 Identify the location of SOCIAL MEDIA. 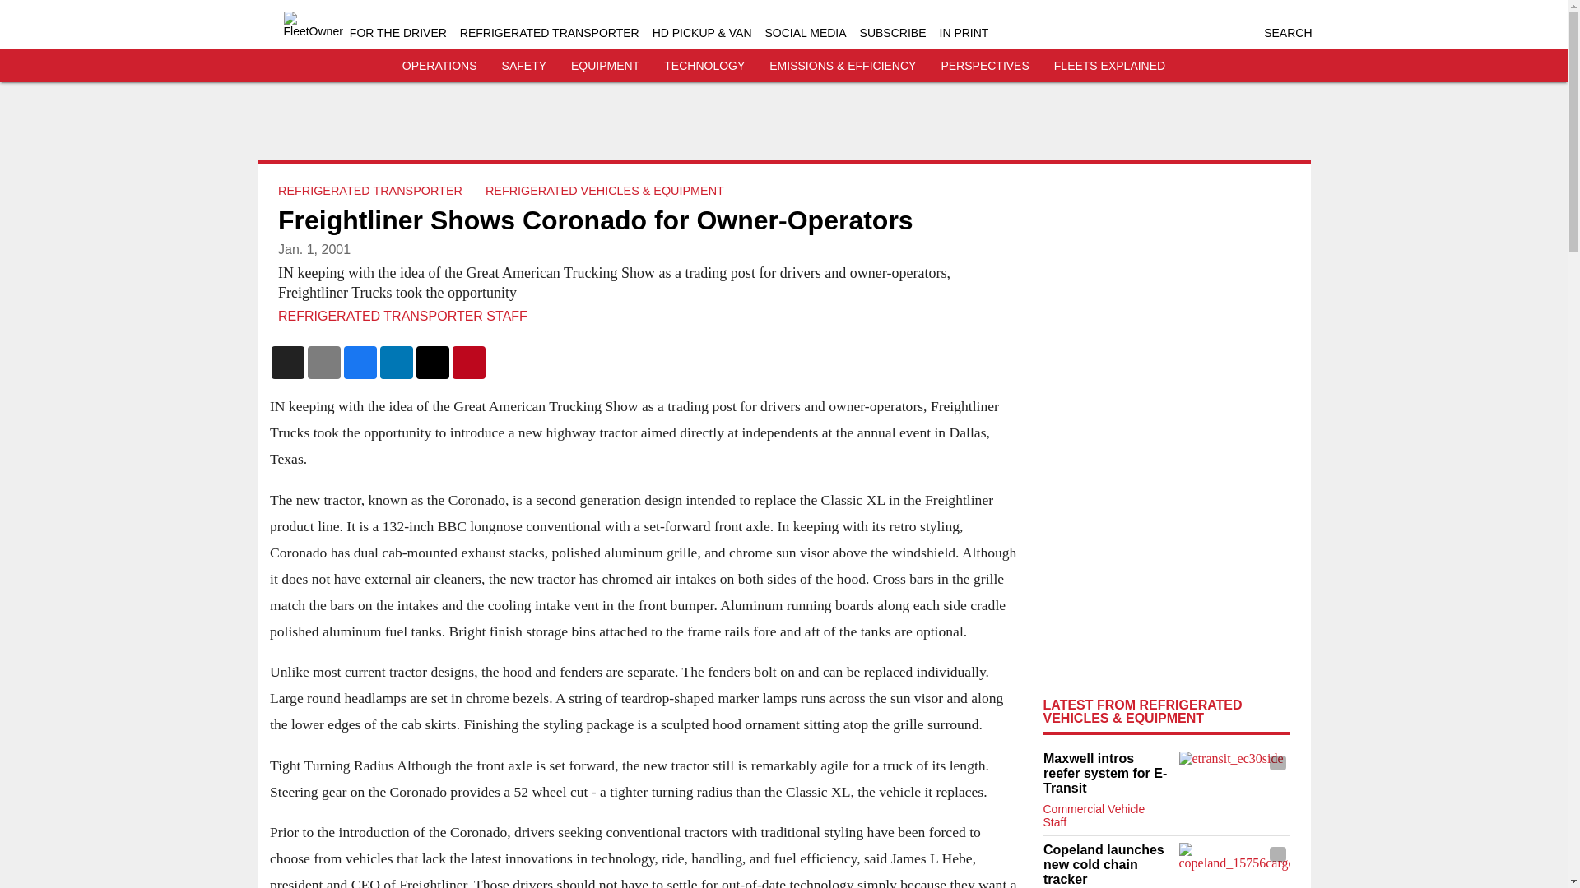
(806, 33).